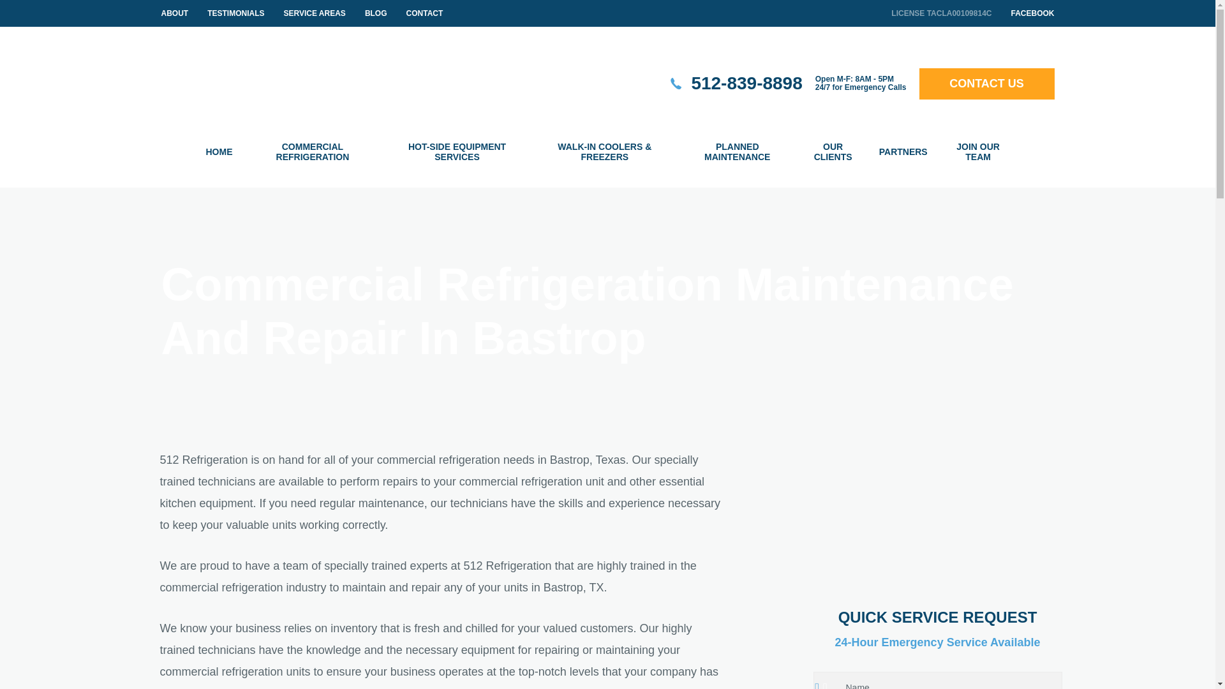  Describe the element at coordinates (376, 13) in the screenshot. I see `BLOG` at that location.